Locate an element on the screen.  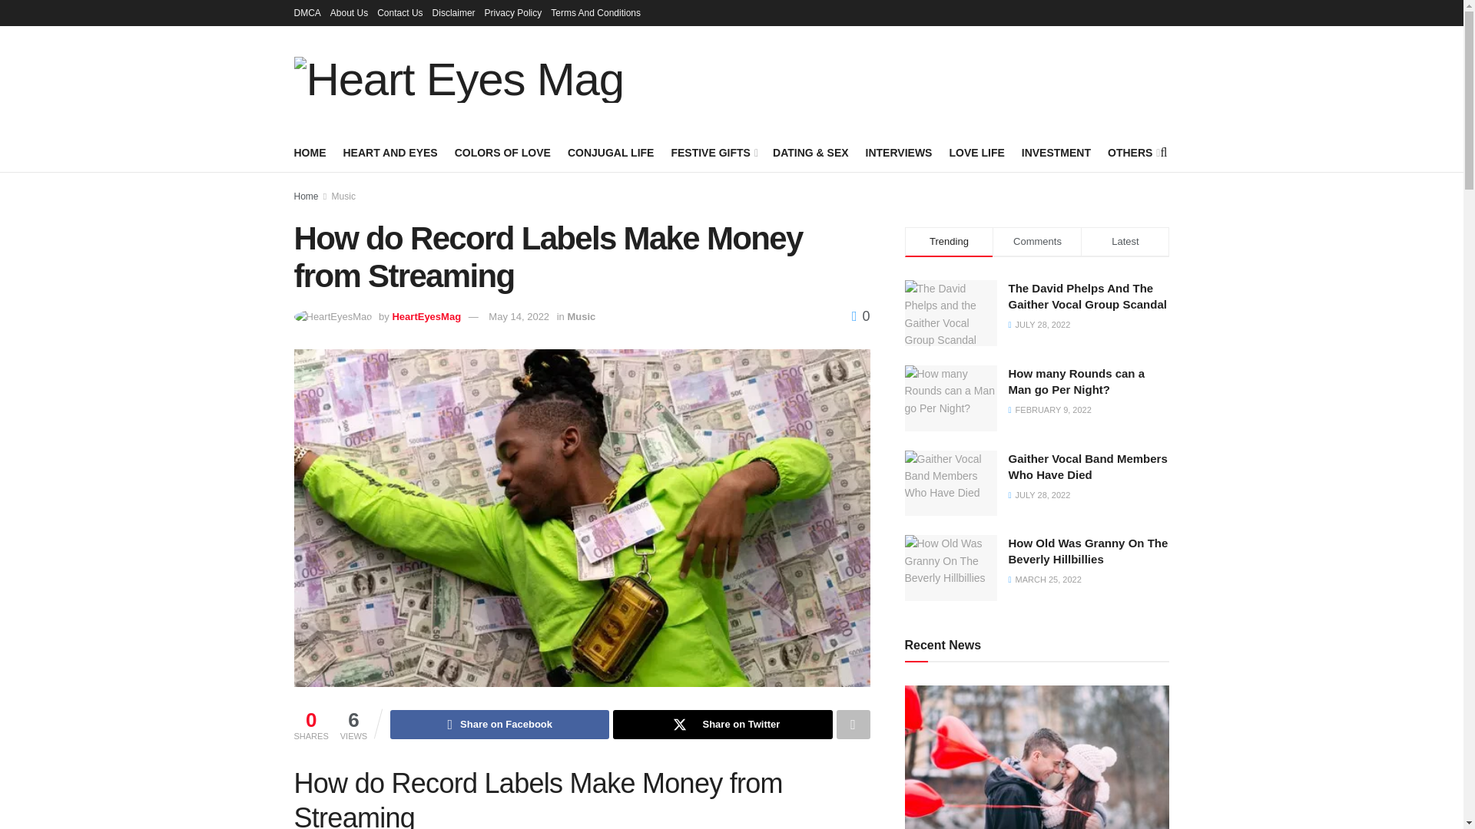
Terms And Conditions is located at coordinates (595, 12).